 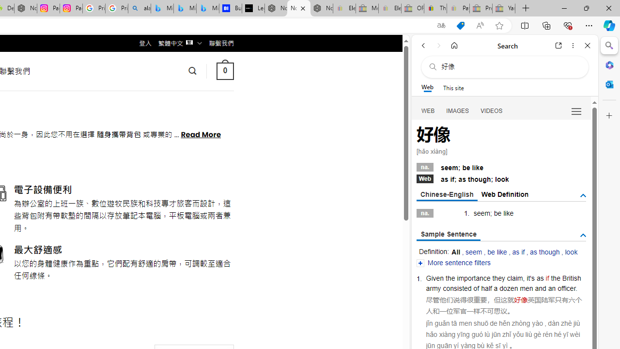 What do you see at coordinates (576, 288) in the screenshot?
I see `.` at bounding box center [576, 288].